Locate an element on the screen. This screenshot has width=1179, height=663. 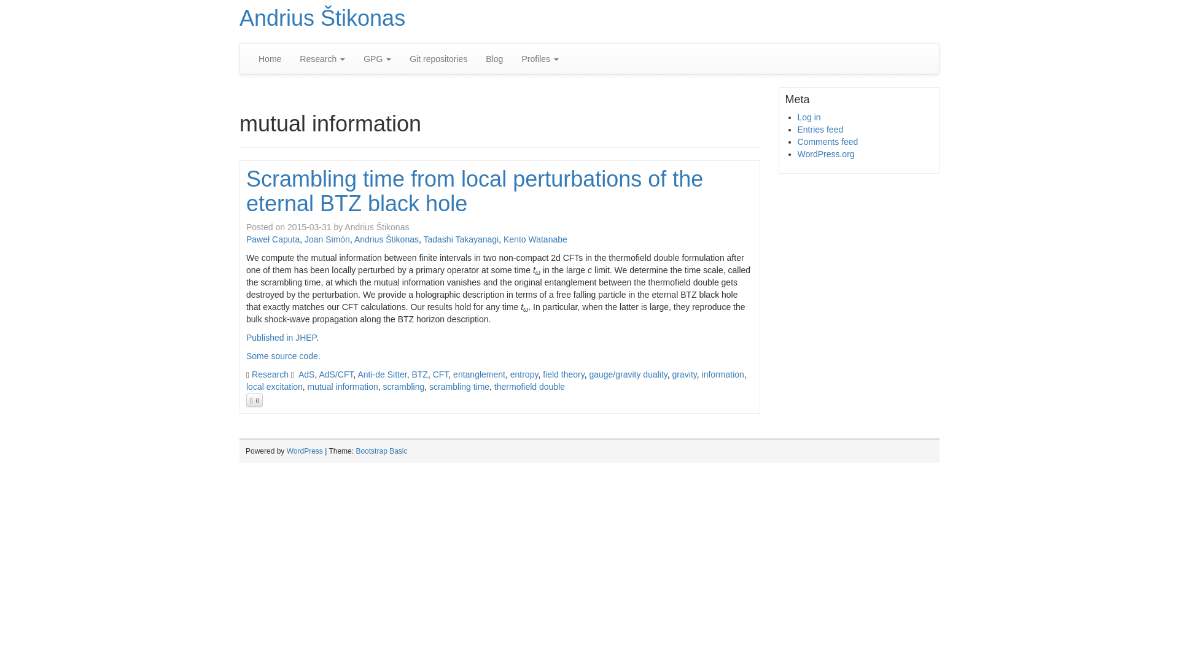
Blog is located at coordinates (494, 59).